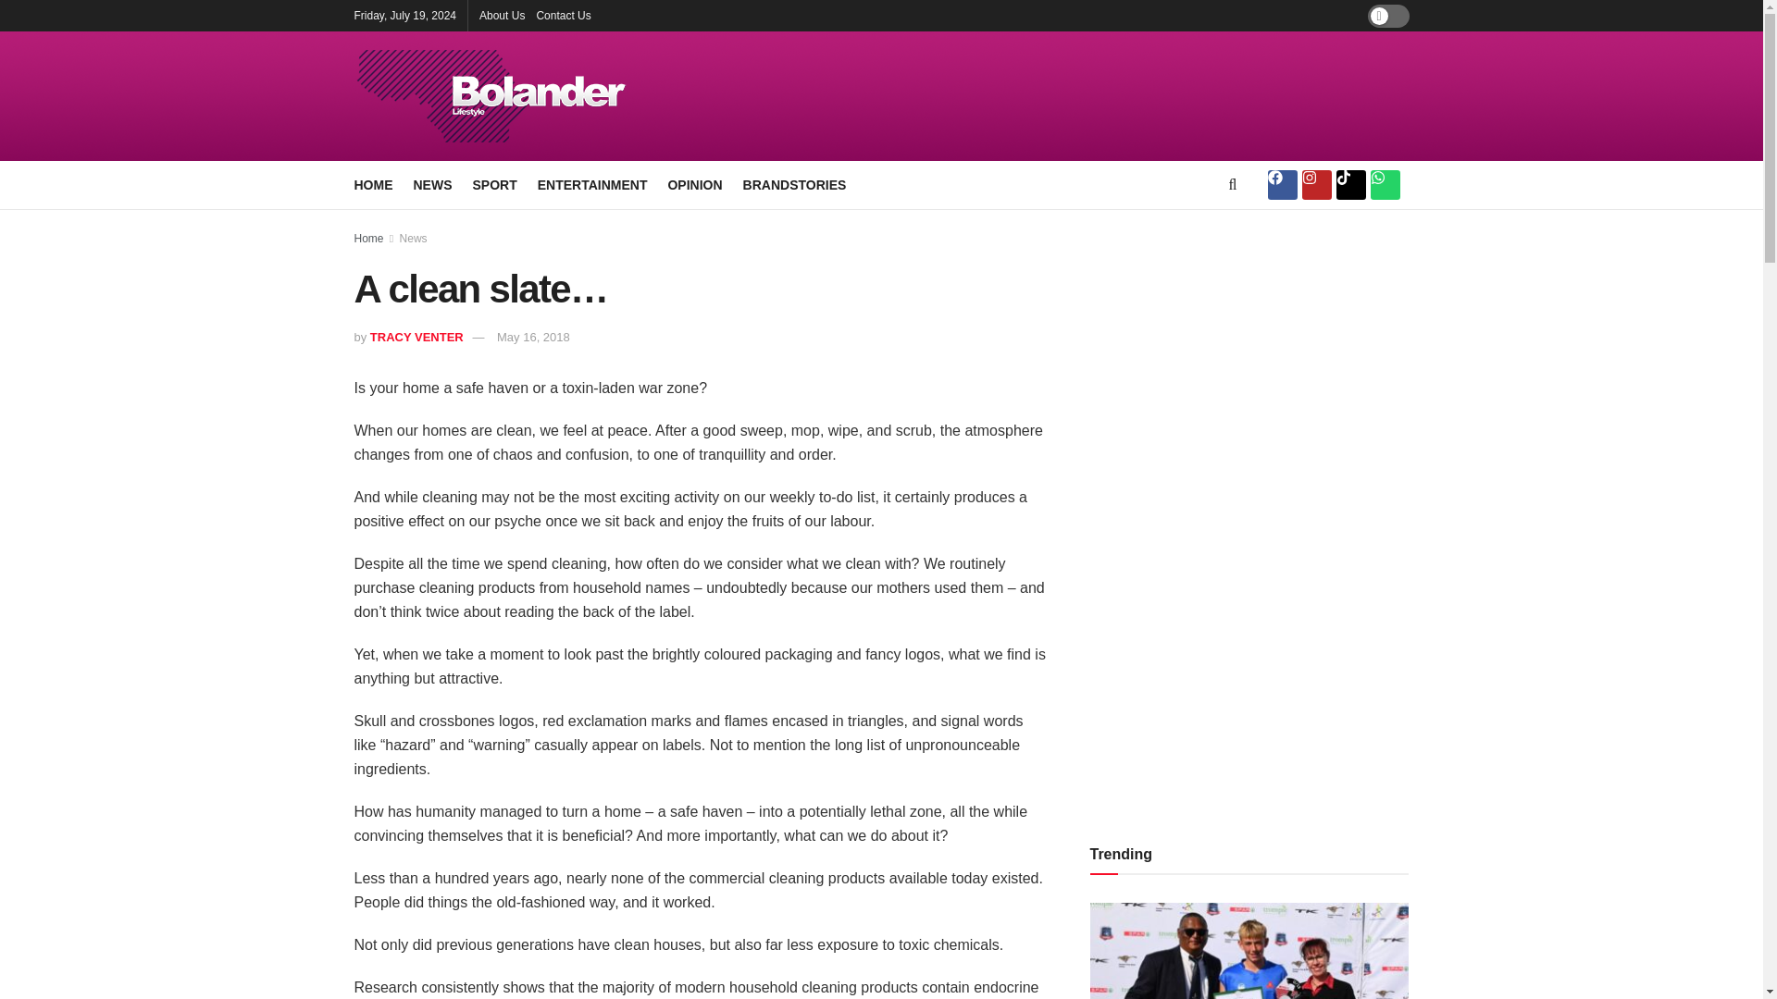 The height and width of the screenshot is (999, 1777). I want to click on ENTERTAINMENT, so click(592, 184).